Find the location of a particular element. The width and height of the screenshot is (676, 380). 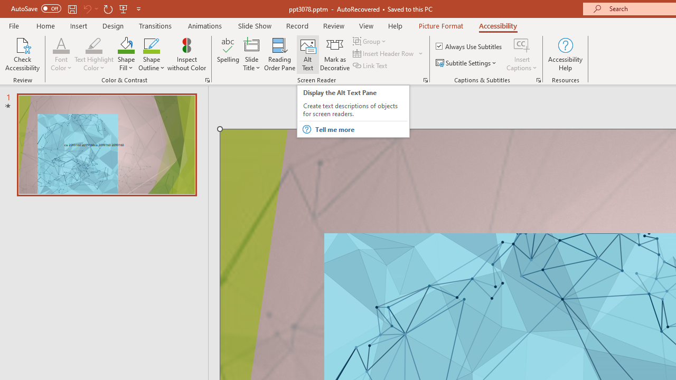

Screen Reader is located at coordinates (426, 80).